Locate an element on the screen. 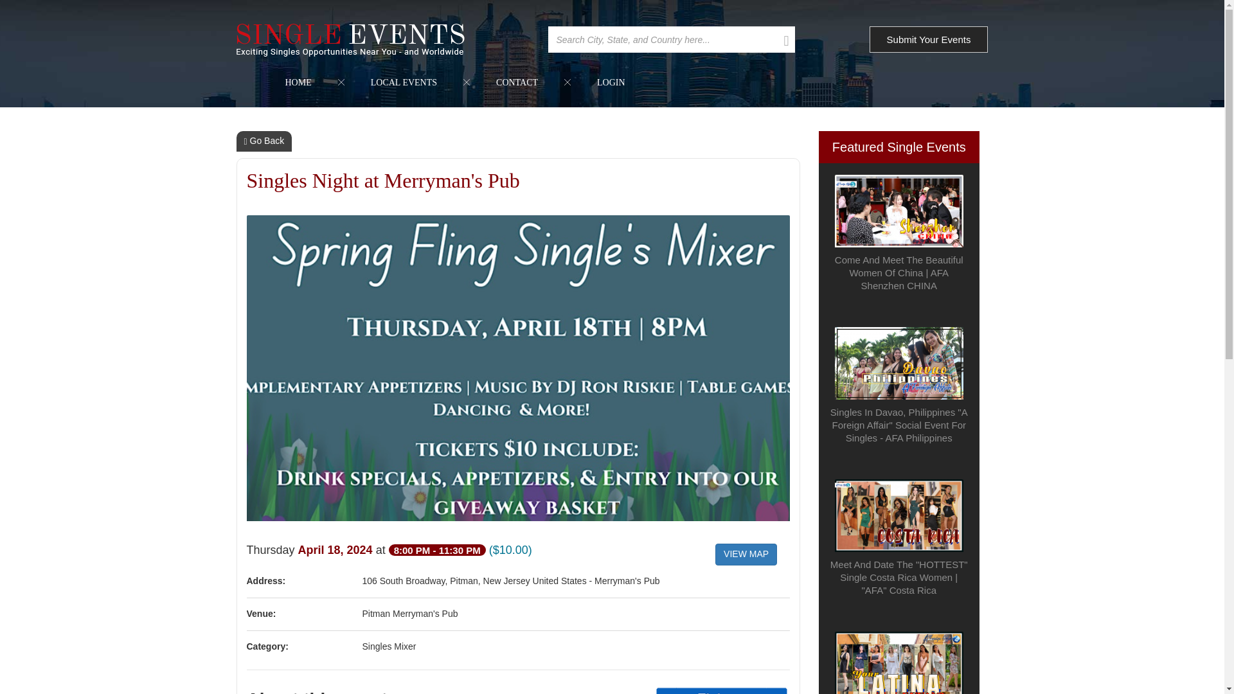 The width and height of the screenshot is (1234, 694). LOGIN is located at coordinates (611, 82).